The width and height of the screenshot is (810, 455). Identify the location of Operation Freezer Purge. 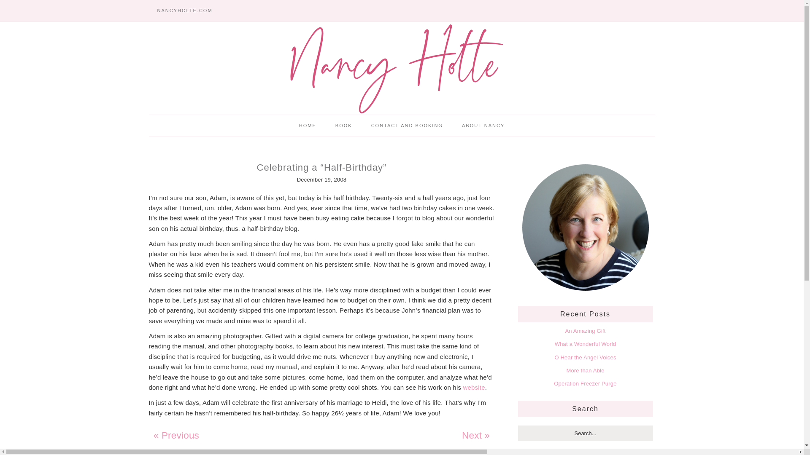
(585, 383).